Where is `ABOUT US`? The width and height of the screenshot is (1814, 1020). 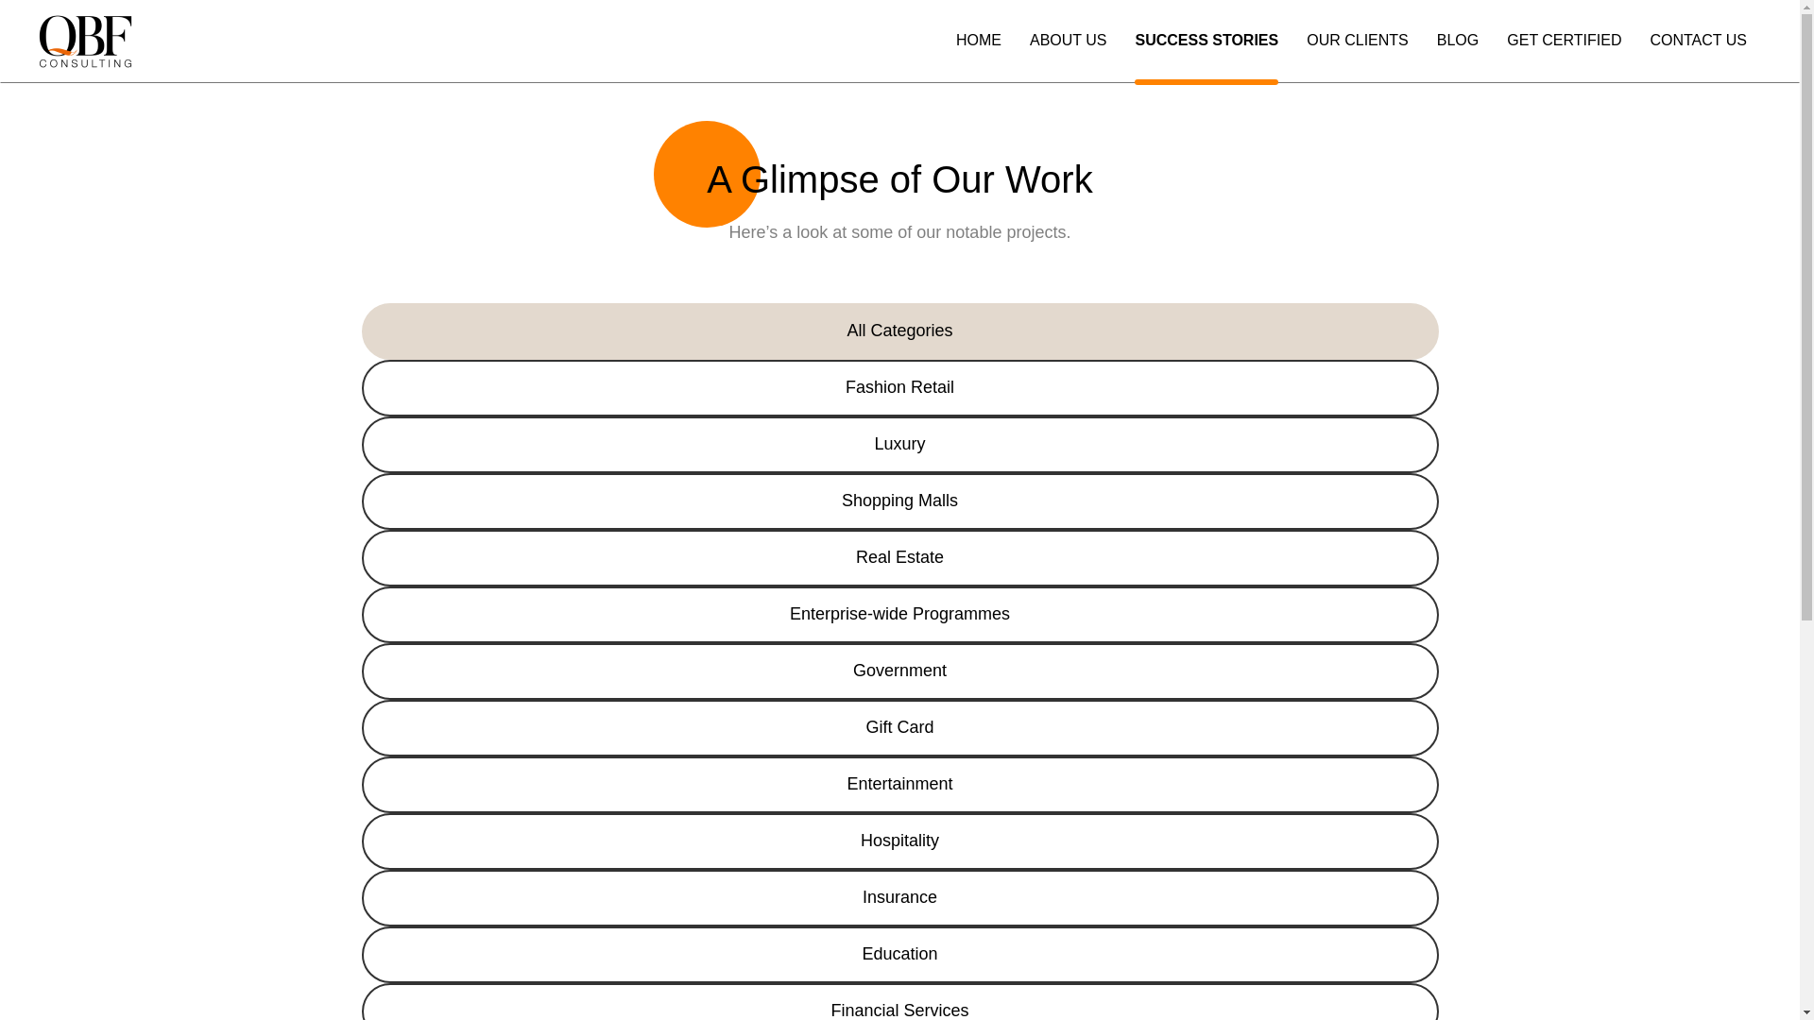
ABOUT US is located at coordinates (1068, 55).